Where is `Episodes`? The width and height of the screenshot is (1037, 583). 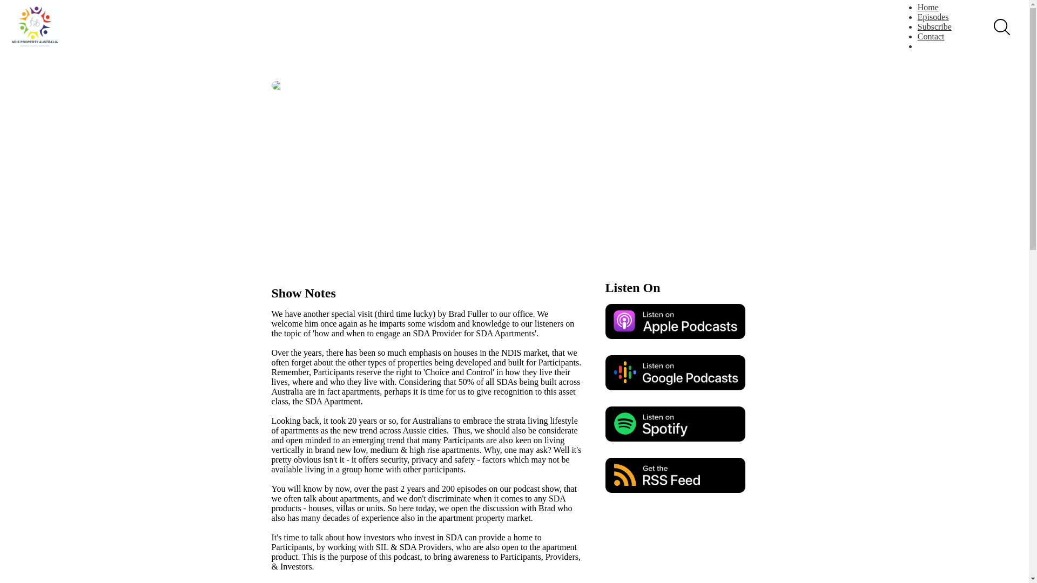
Episodes is located at coordinates (933, 16).